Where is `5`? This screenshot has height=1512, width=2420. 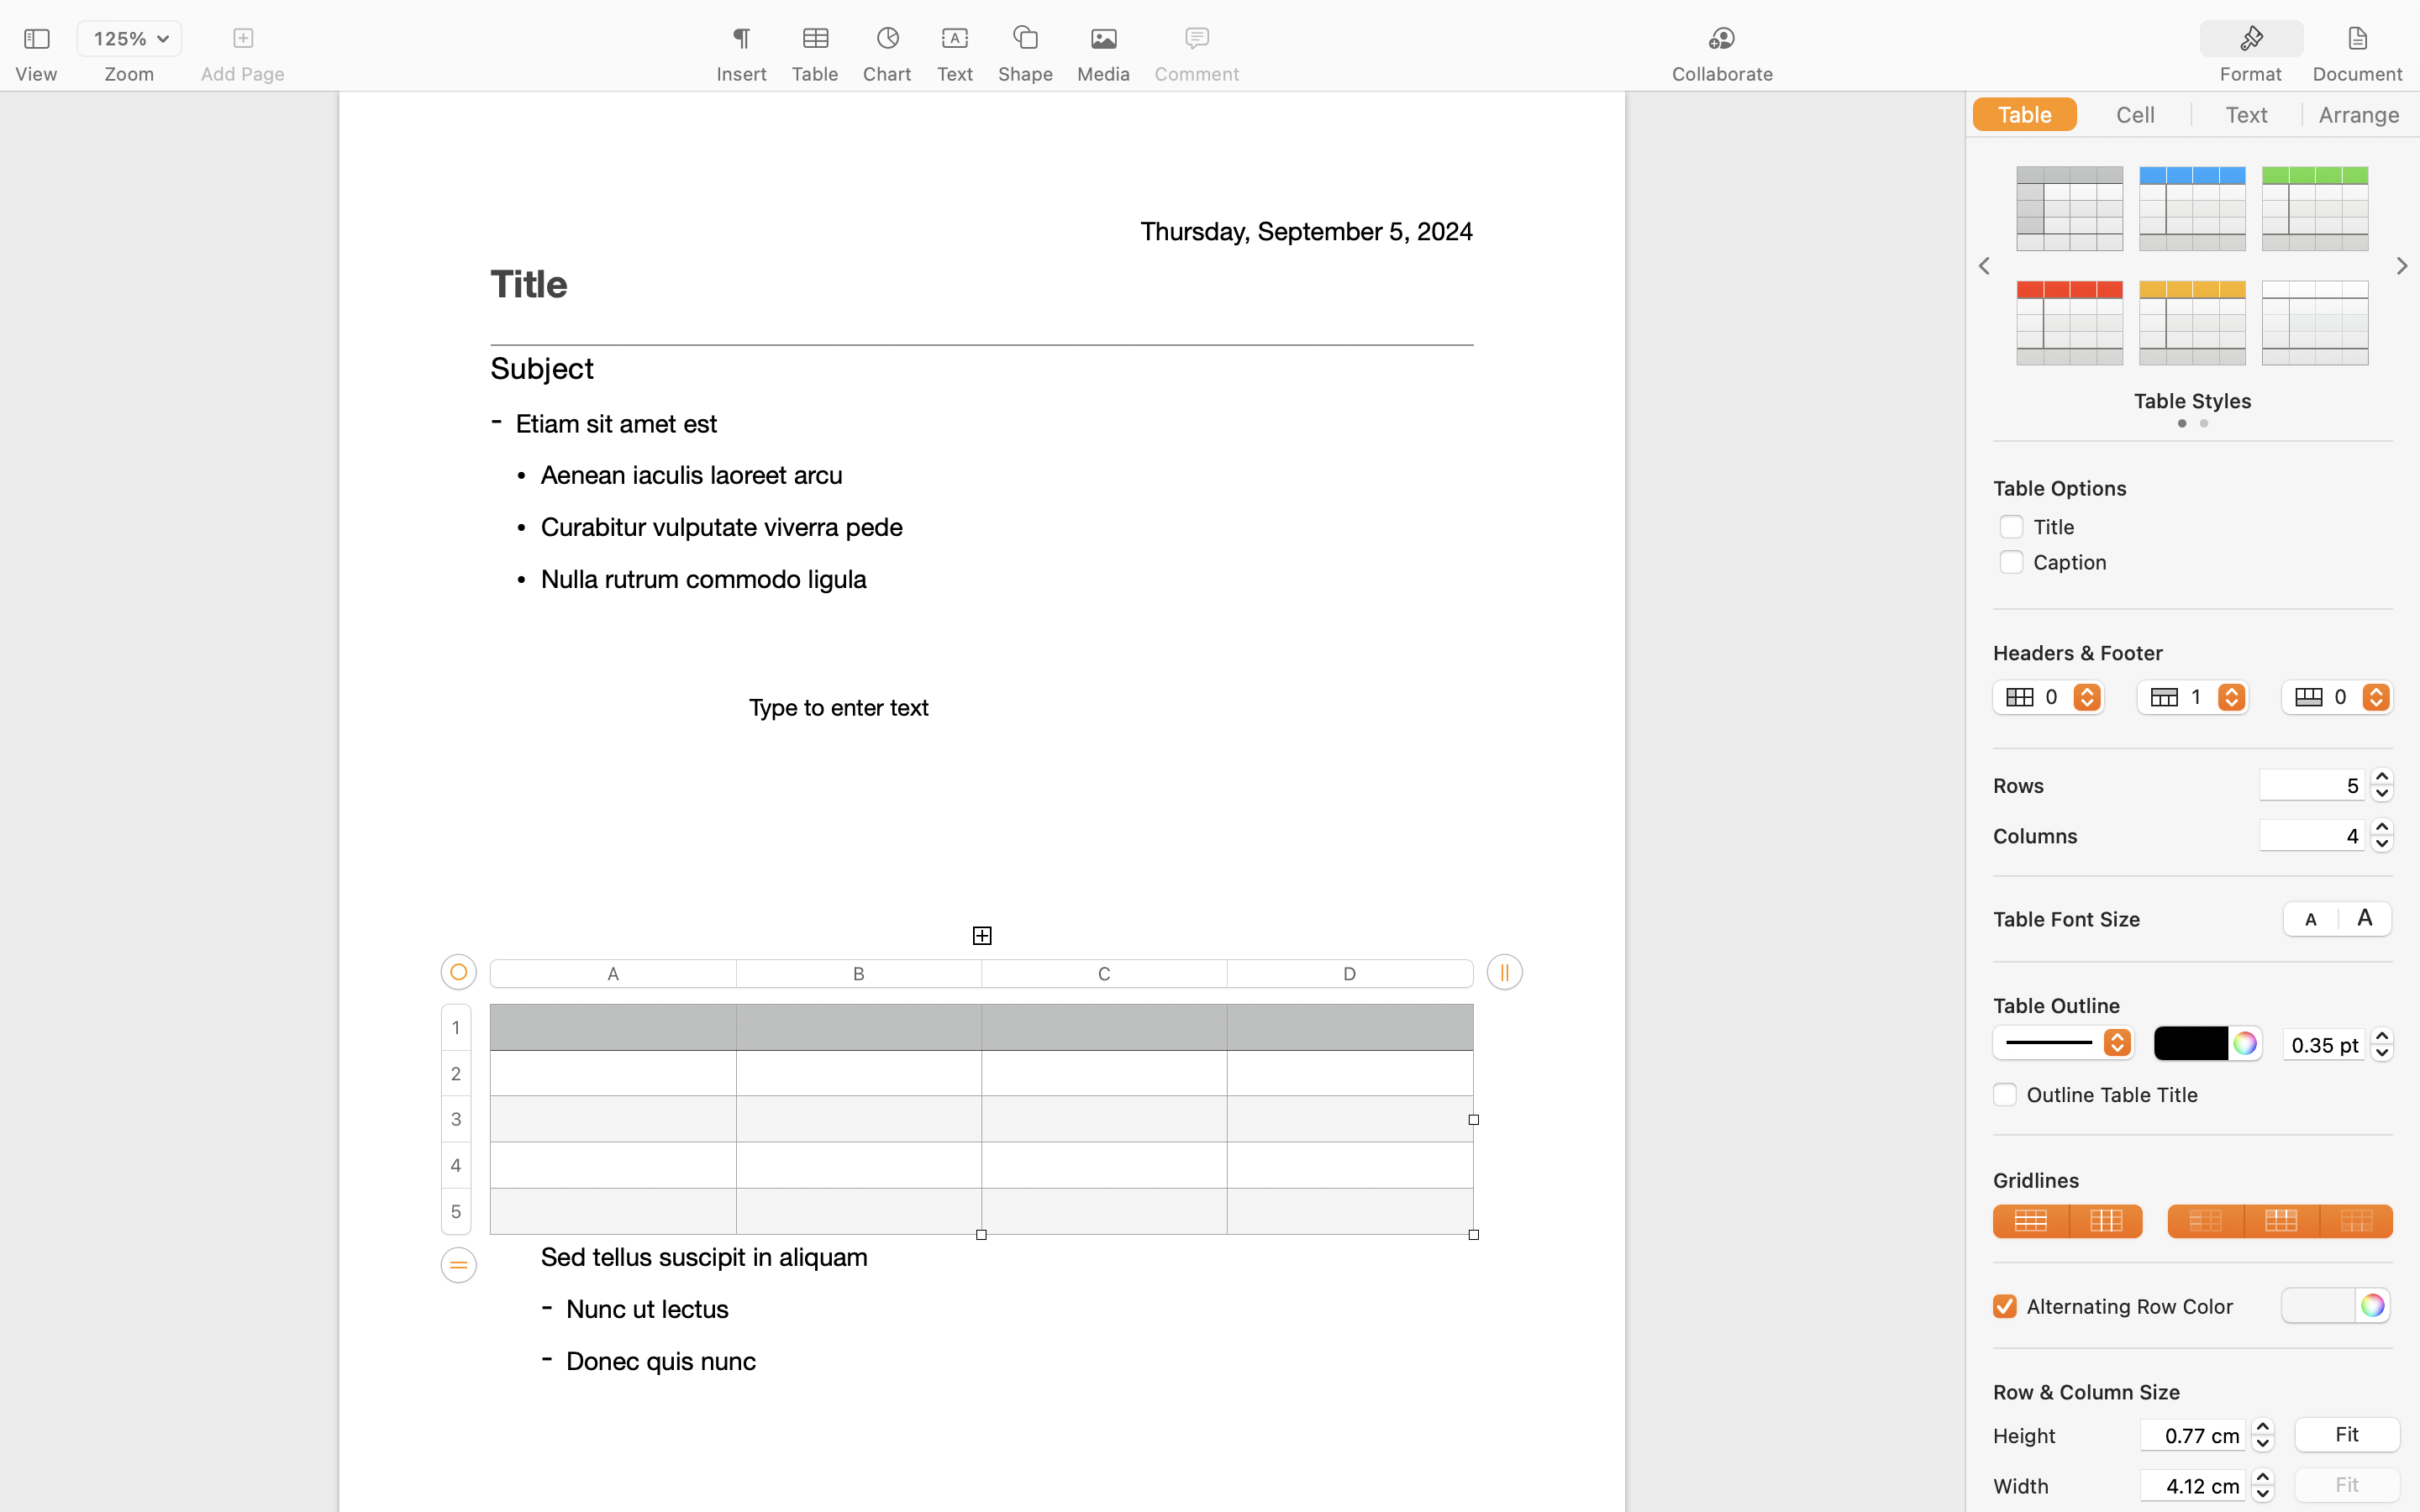
5 is located at coordinates (2312, 785).